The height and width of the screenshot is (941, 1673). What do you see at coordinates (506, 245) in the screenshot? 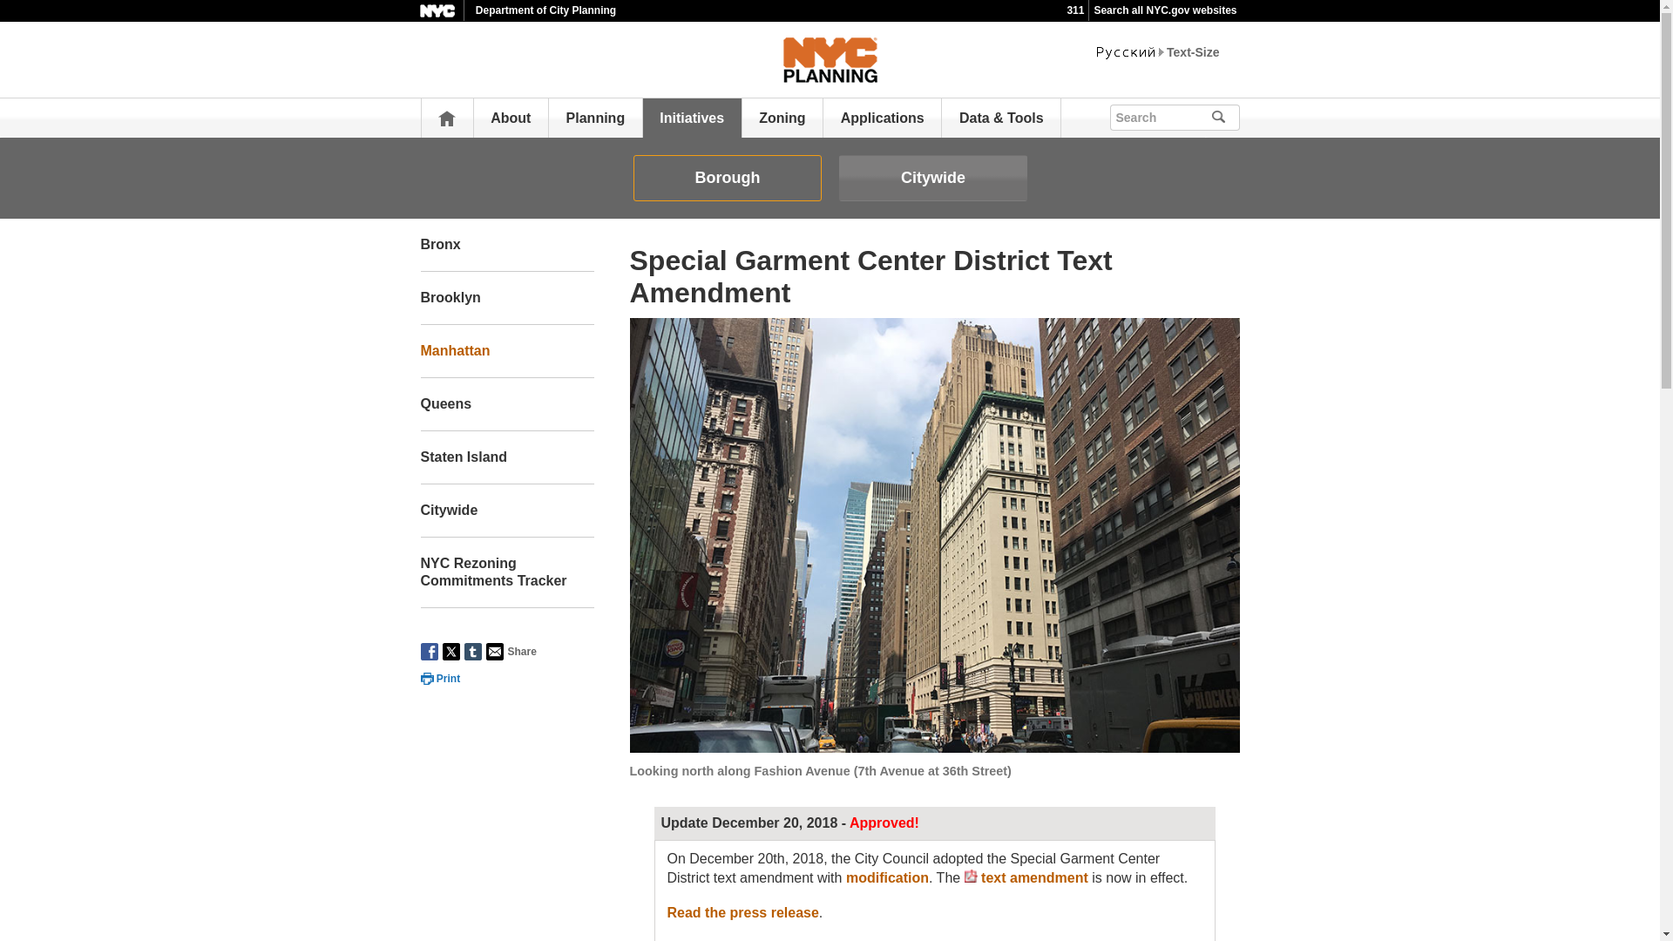
I see `Bronx` at bounding box center [506, 245].